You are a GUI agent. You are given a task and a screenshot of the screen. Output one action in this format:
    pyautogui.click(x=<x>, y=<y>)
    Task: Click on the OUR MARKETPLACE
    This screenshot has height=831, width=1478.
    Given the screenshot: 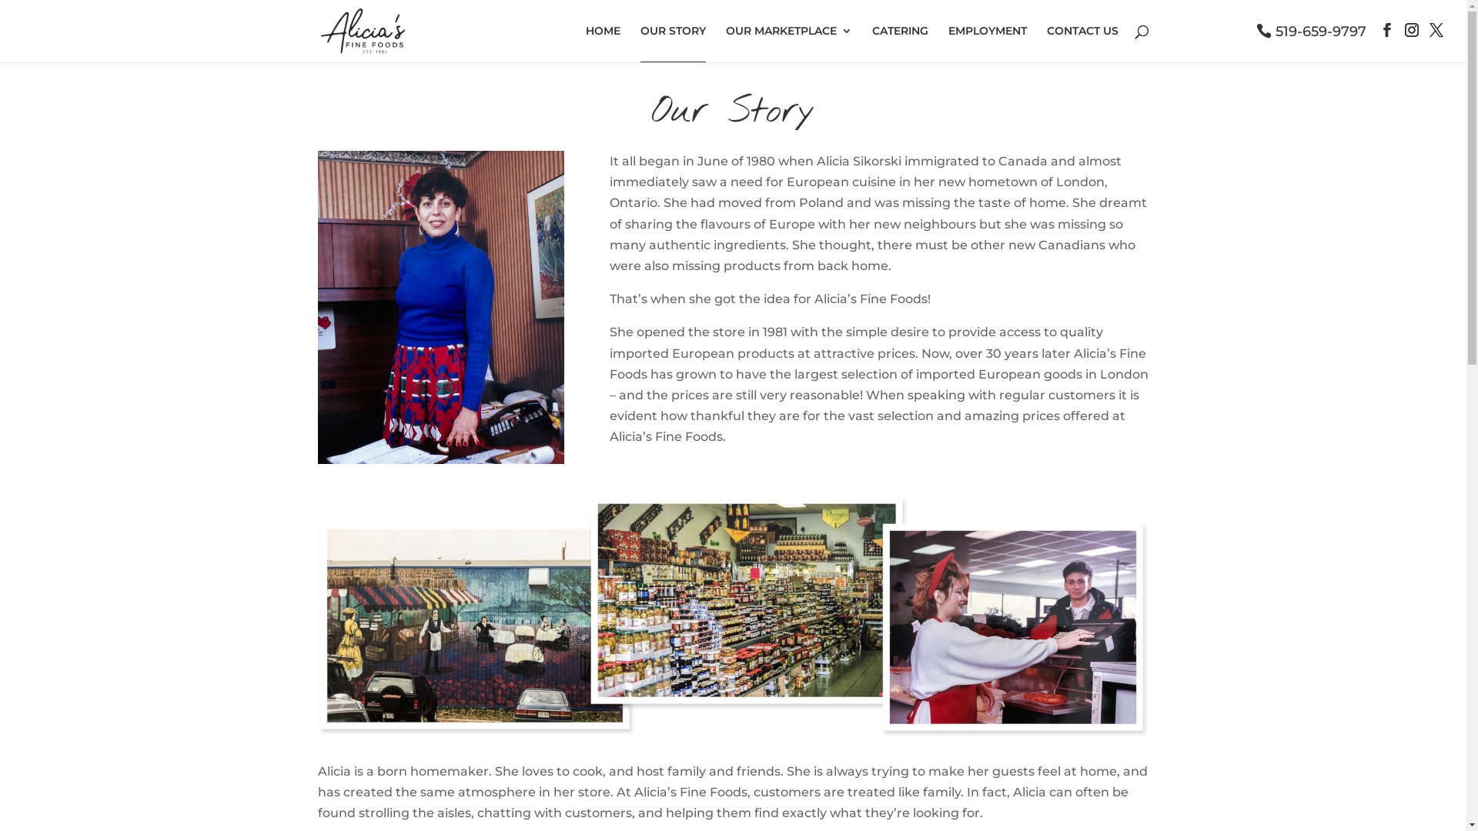 What is the action you would take?
    pyautogui.click(x=788, y=43)
    